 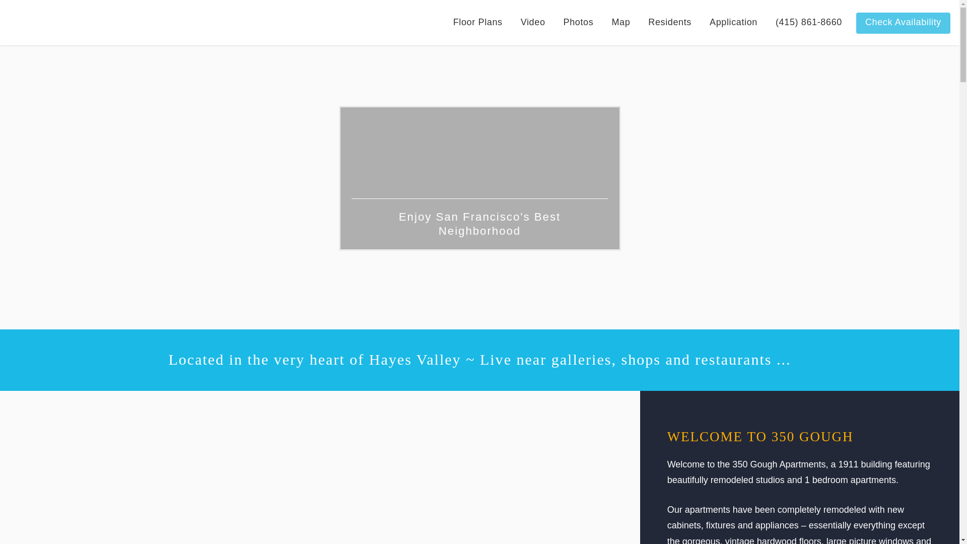 What do you see at coordinates (670, 23) in the screenshot?
I see `Residents` at bounding box center [670, 23].